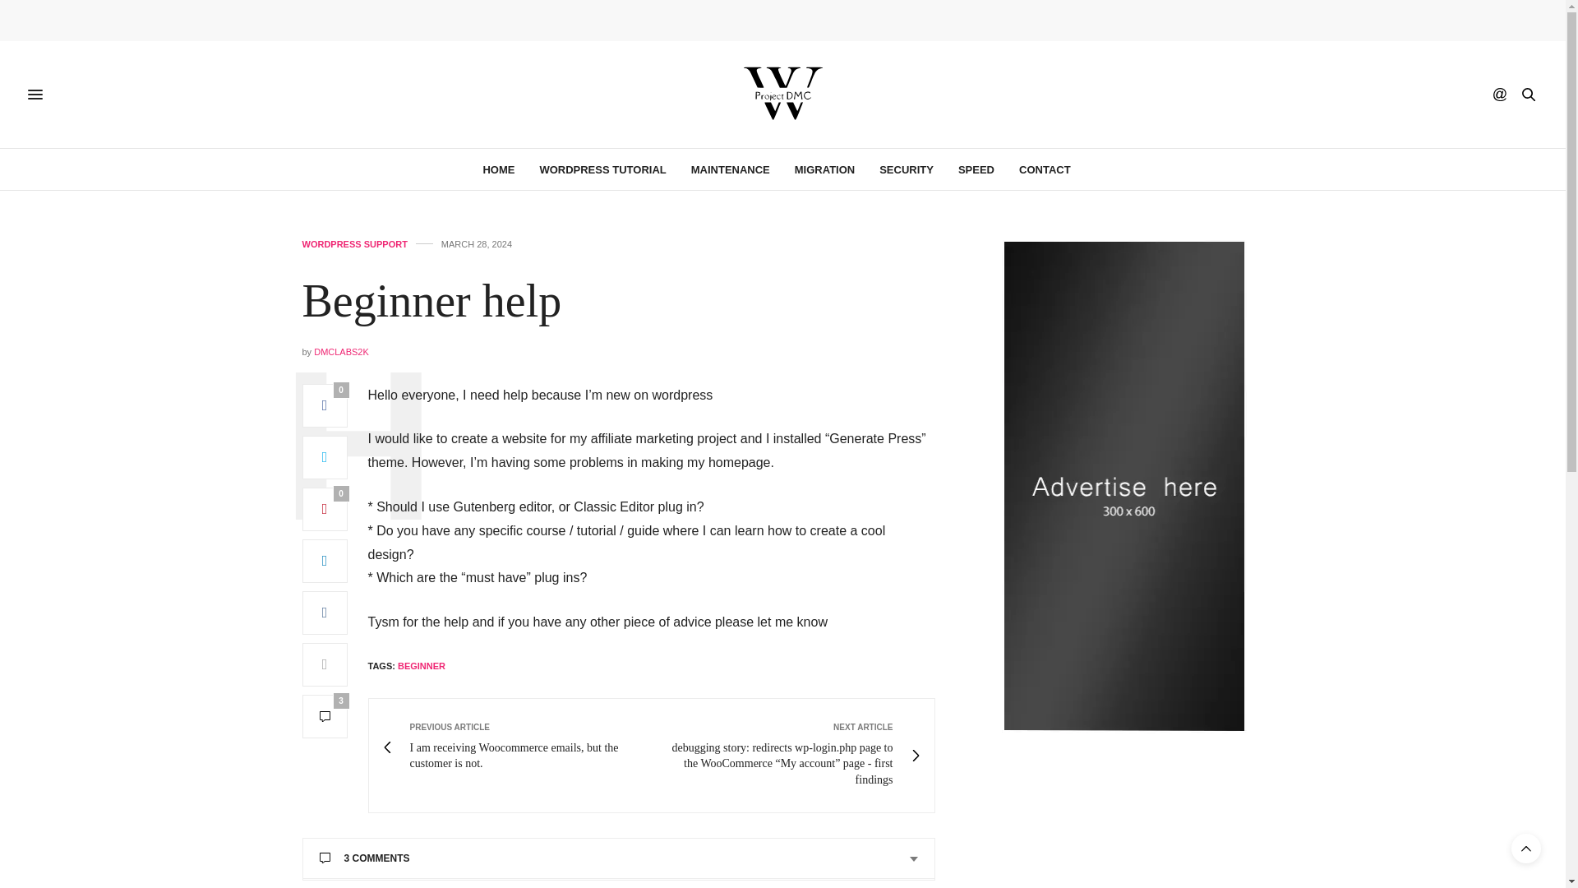  Describe the element at coordinates (782, 94) in the screenshot. I see `Project DMC` at that location.